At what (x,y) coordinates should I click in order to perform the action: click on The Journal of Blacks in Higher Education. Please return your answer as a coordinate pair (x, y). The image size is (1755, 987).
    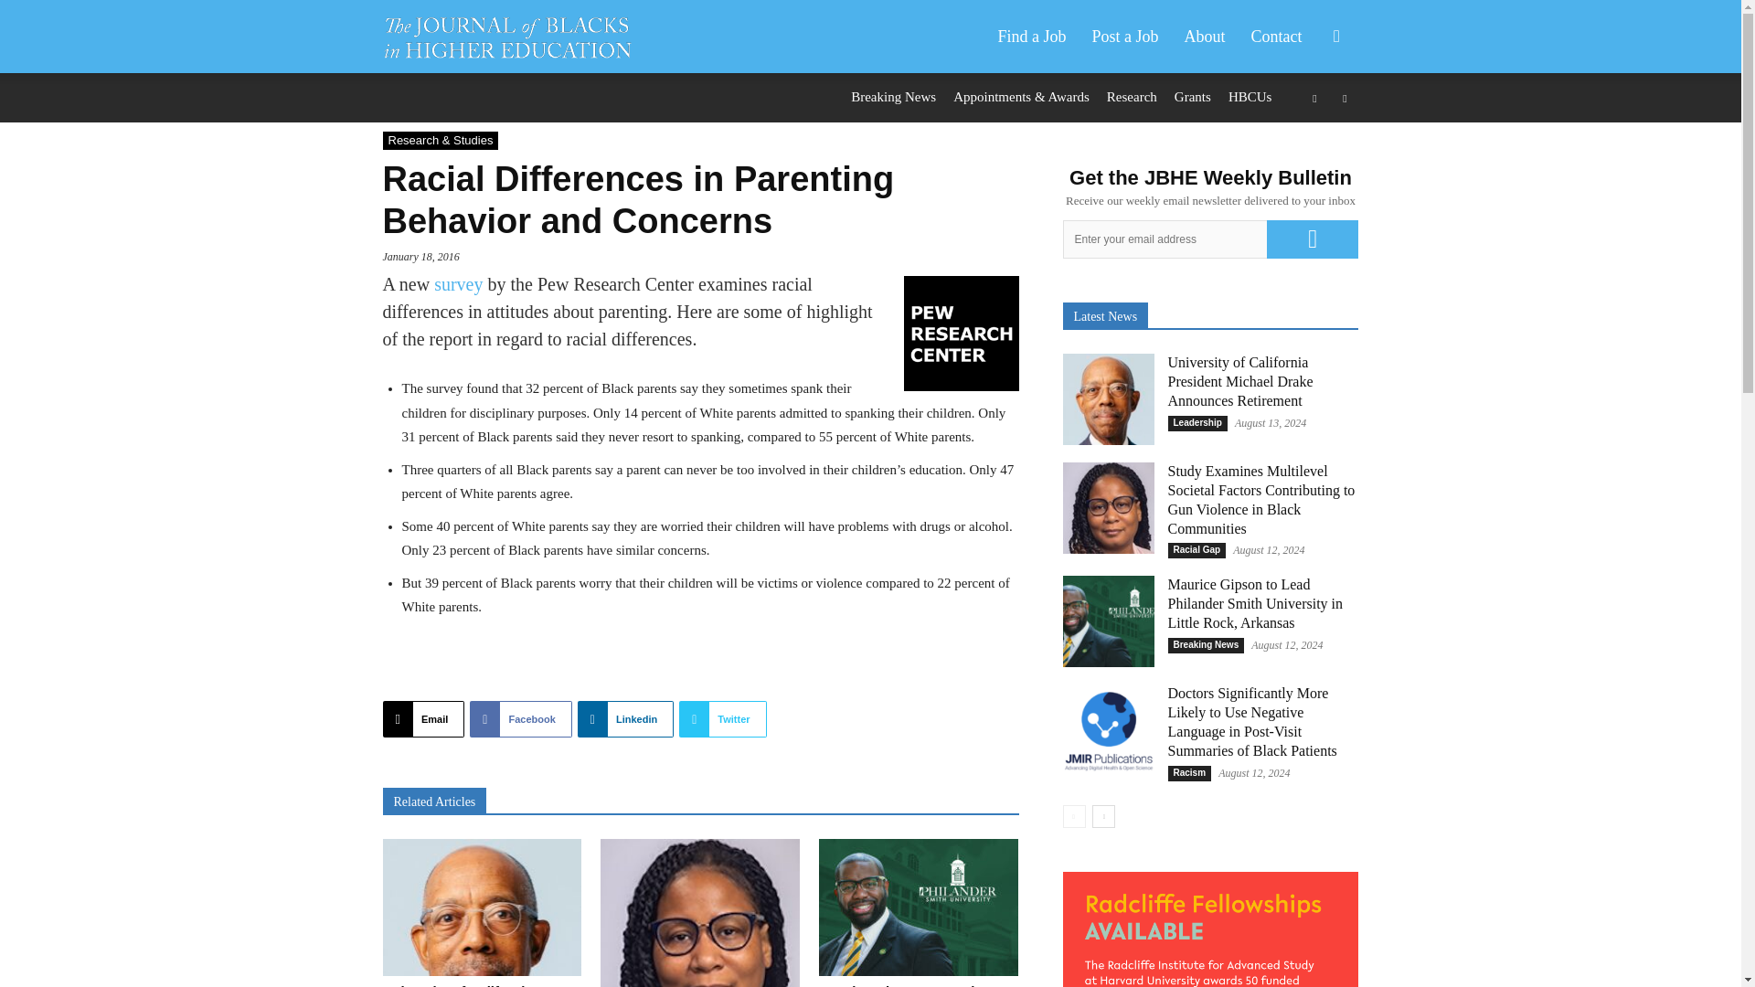
    Looking at the image, I should click on (506, 37).